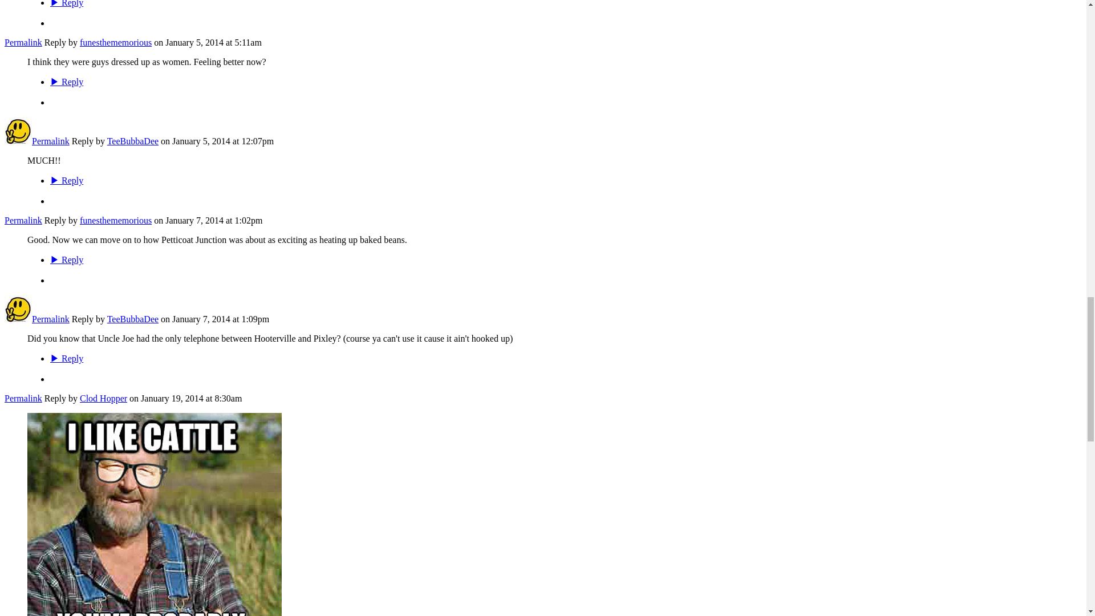 Image resolution: width=1095 pixels, height=616 pixels. I want to click on Permalink to this Reply, so click(23, 42).